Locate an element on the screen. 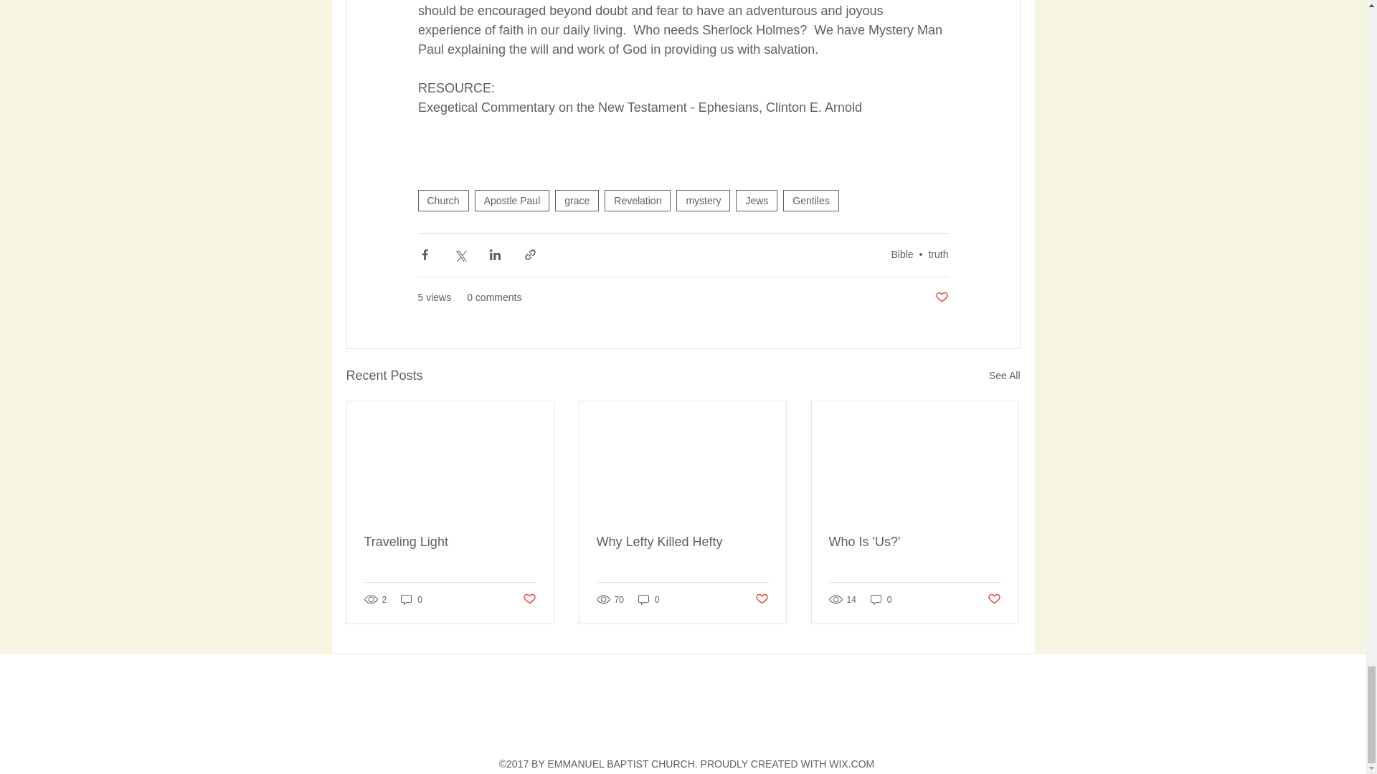 The height and width of the screenshot is (774, 1377). Bible is located at coordinates (902, 254).